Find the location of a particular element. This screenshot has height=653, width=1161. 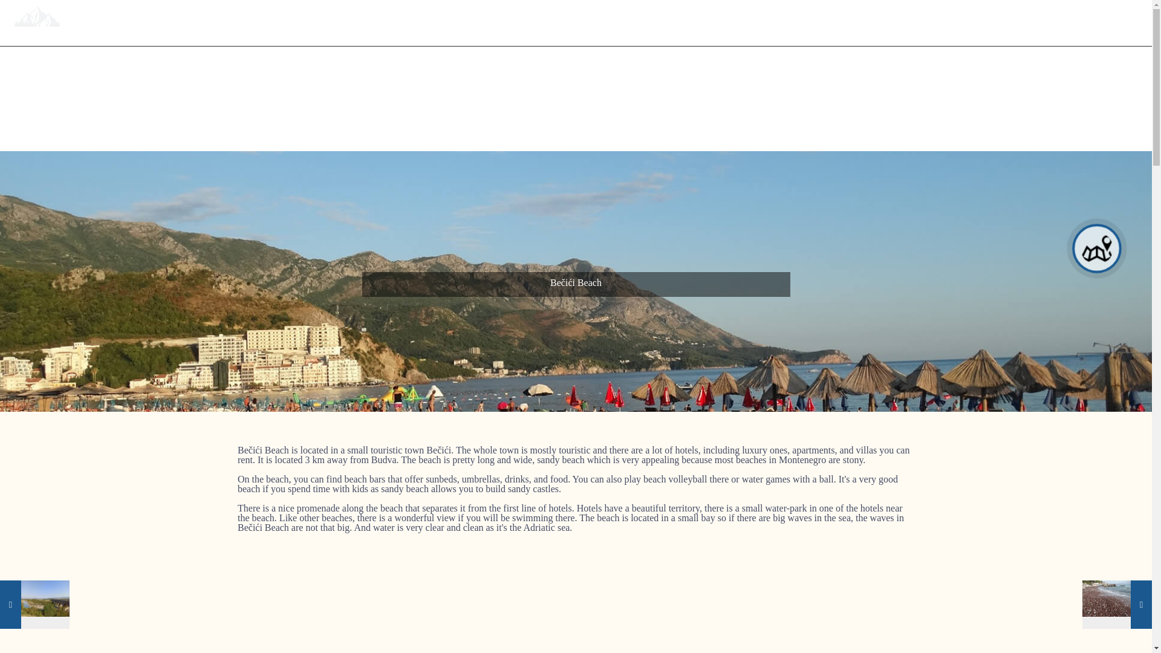

Show Map is located at coordinates (1096, 249).